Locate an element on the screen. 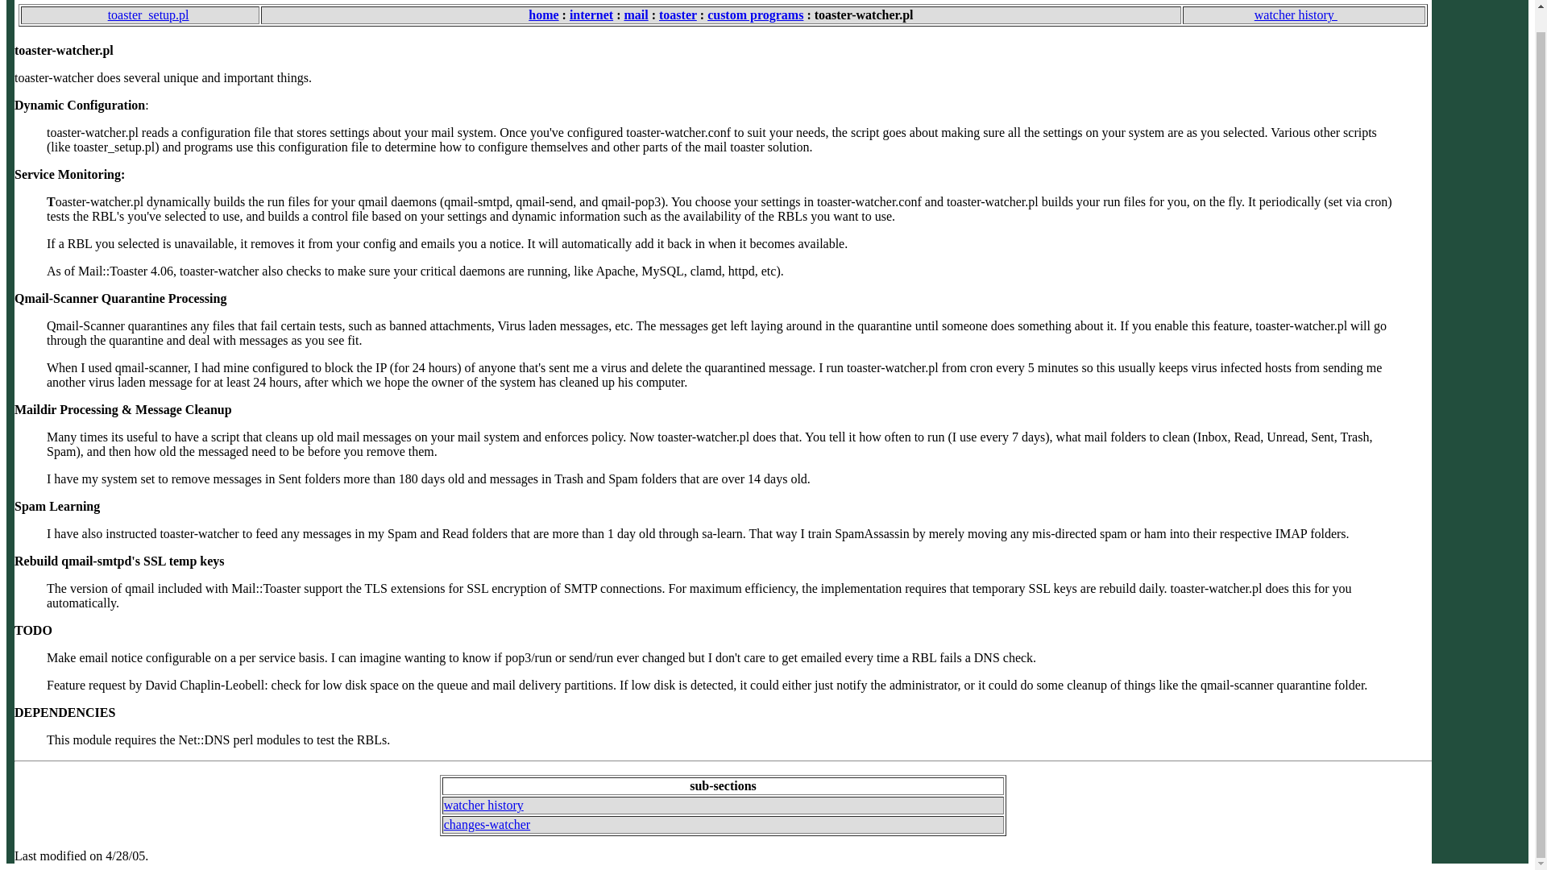  internet is located at coordinates (591, 14).